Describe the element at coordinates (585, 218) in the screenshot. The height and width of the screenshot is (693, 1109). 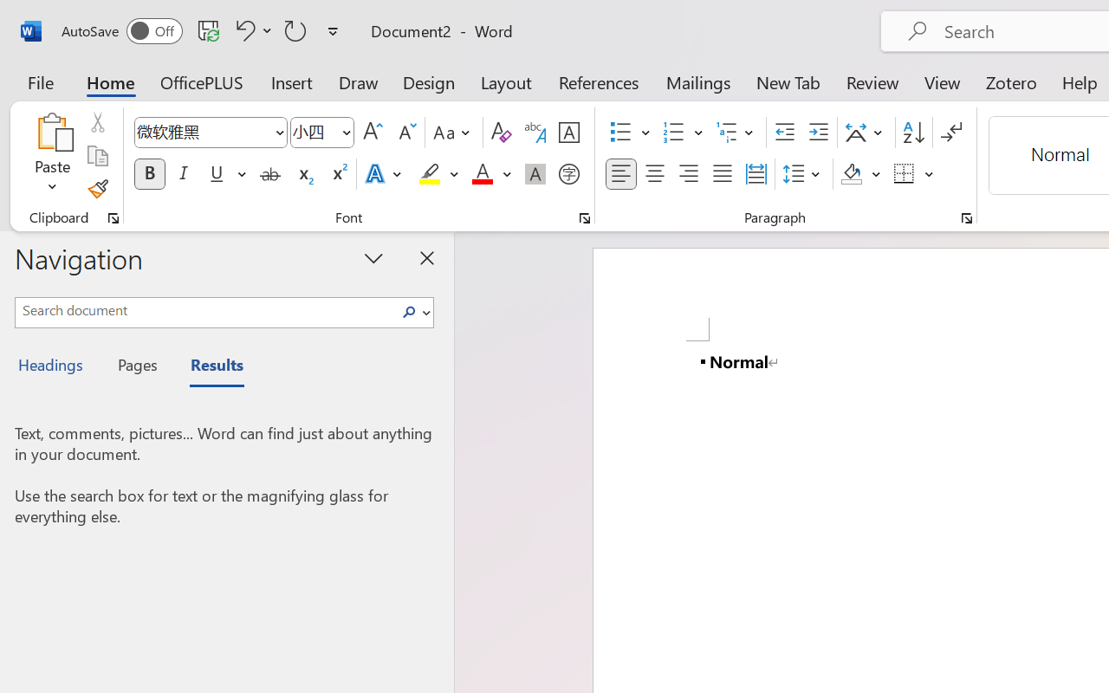
I see `Font...` at that location.